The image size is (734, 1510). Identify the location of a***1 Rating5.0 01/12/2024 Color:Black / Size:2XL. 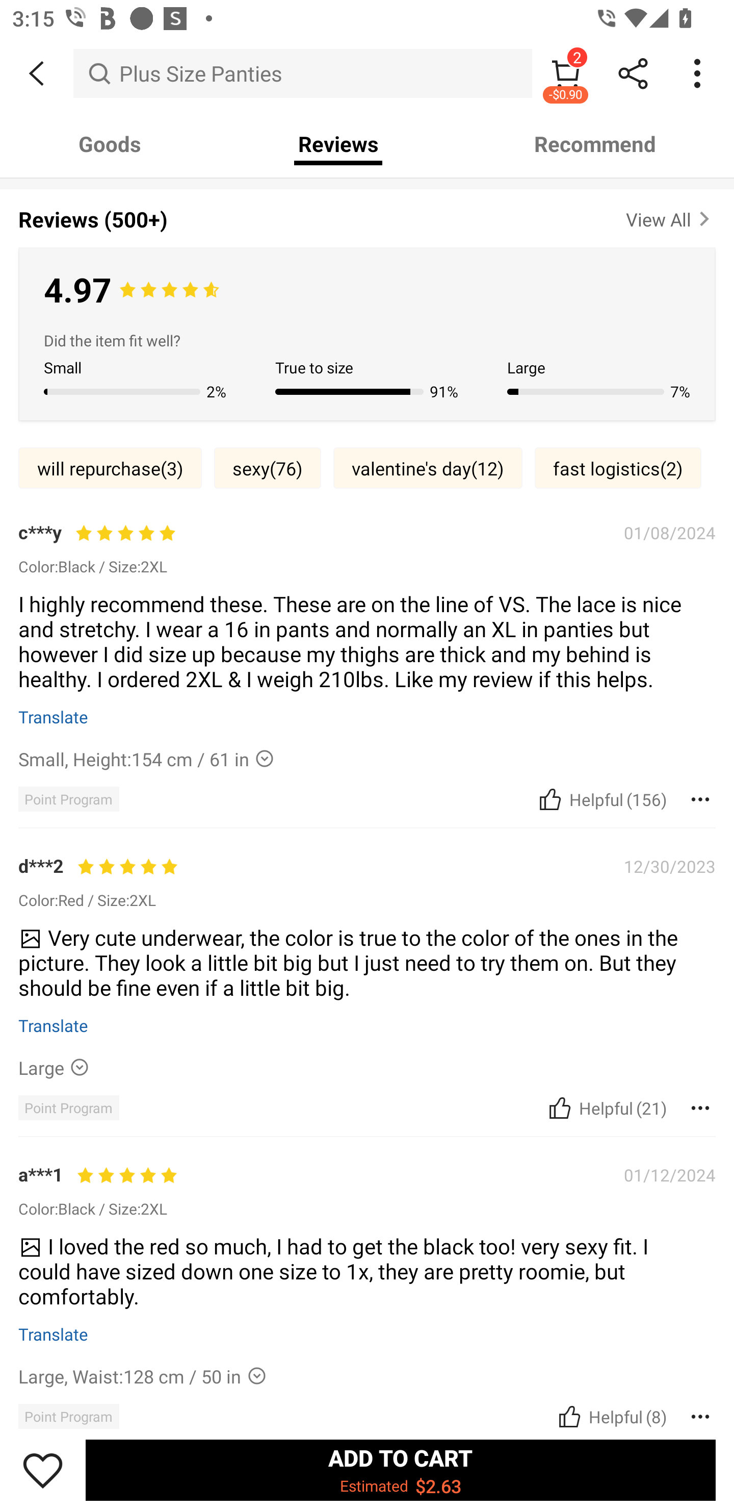
(367, 1190).